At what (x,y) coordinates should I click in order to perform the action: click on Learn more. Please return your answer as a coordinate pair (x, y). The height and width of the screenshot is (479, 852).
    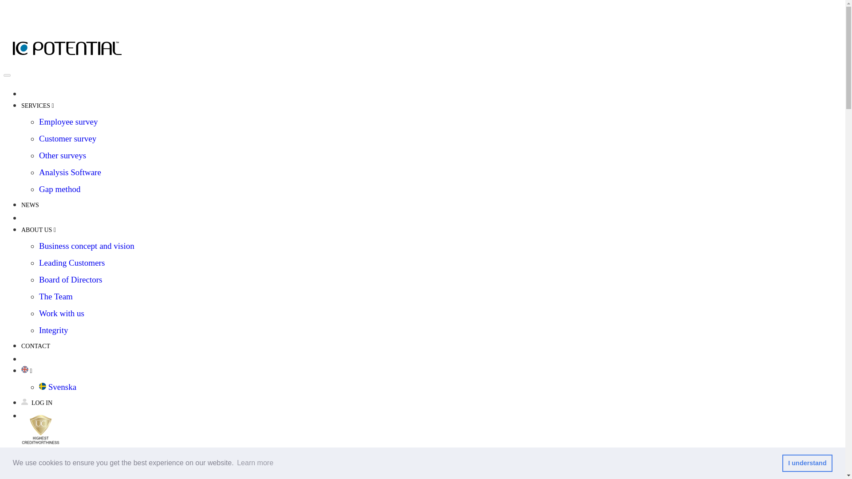
    Looking at the image, I should click on (255, 463).